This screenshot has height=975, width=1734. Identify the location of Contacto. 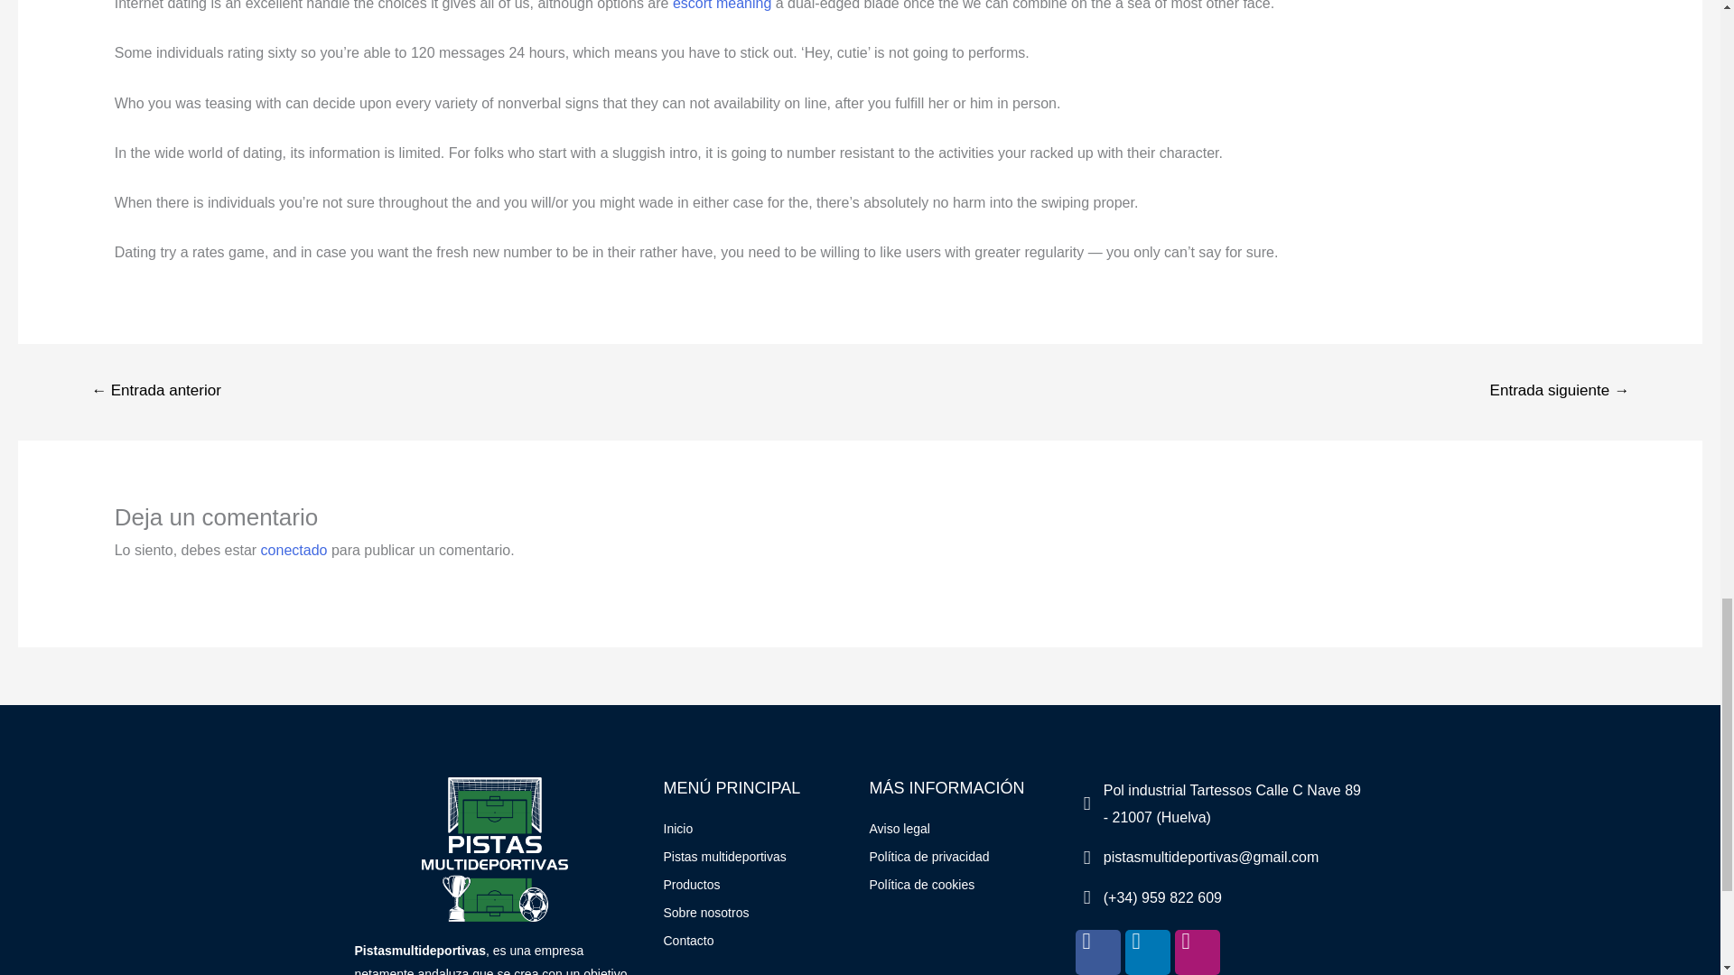
(757, 942).